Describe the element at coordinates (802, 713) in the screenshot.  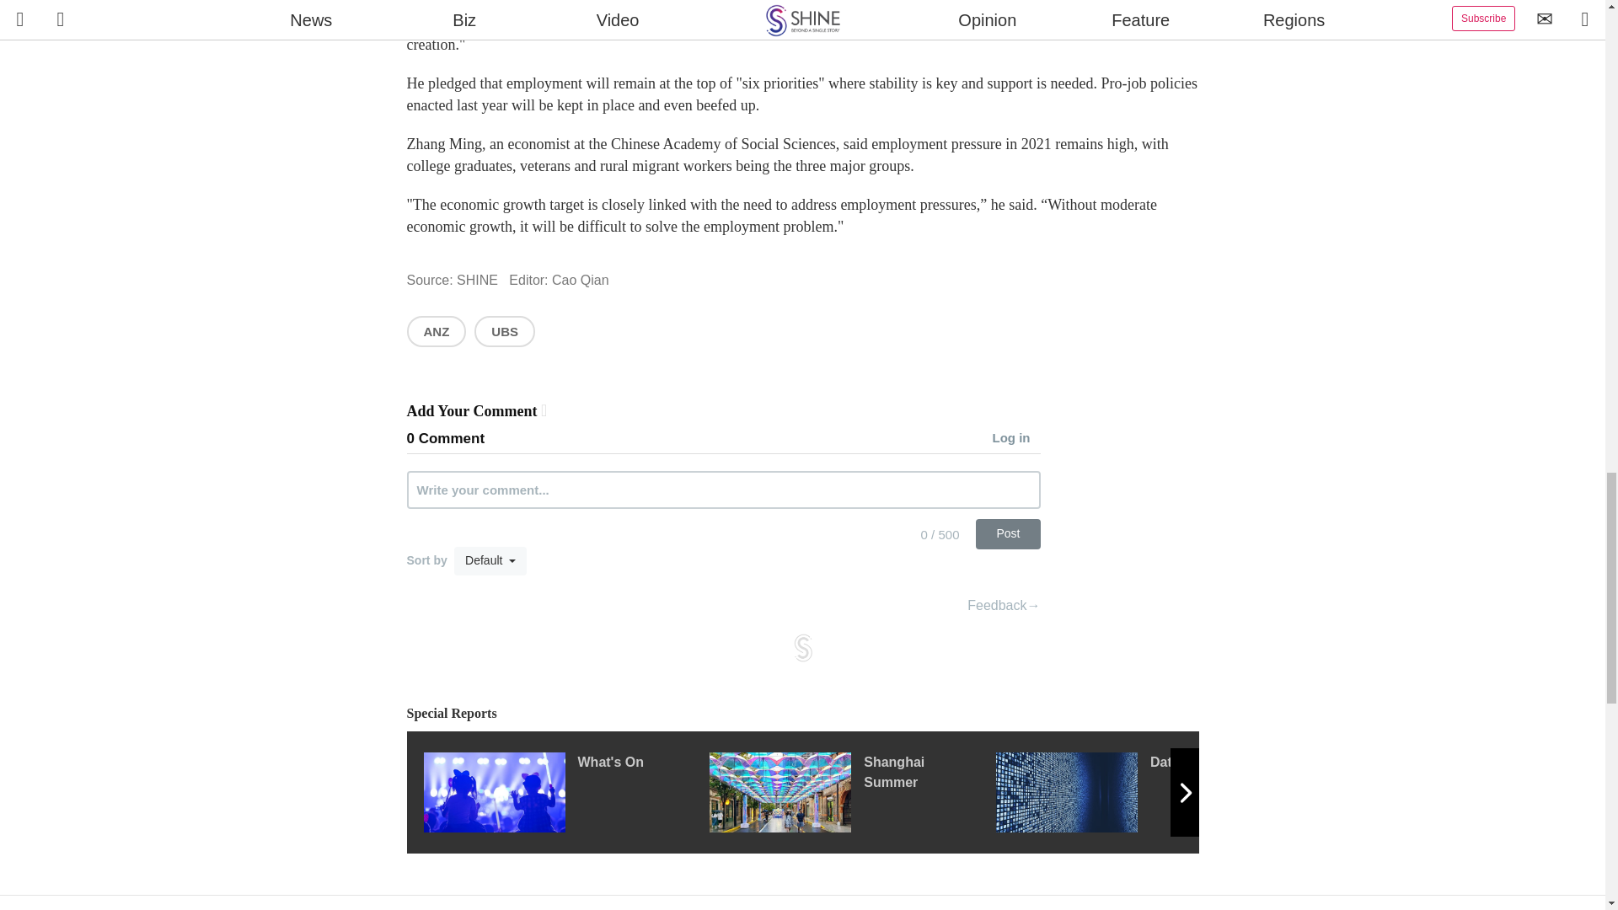
I see `Special Reports` at that location.